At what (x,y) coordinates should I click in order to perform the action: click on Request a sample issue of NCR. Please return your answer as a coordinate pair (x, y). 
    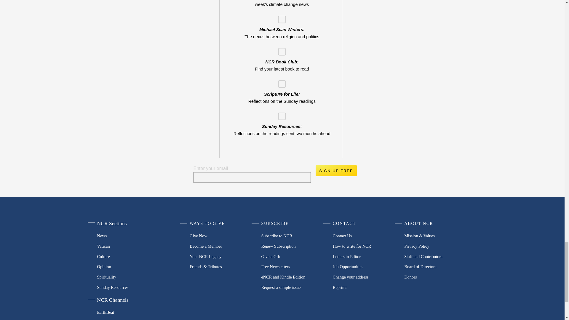
    Looking at the image, I should click on (293, 287).